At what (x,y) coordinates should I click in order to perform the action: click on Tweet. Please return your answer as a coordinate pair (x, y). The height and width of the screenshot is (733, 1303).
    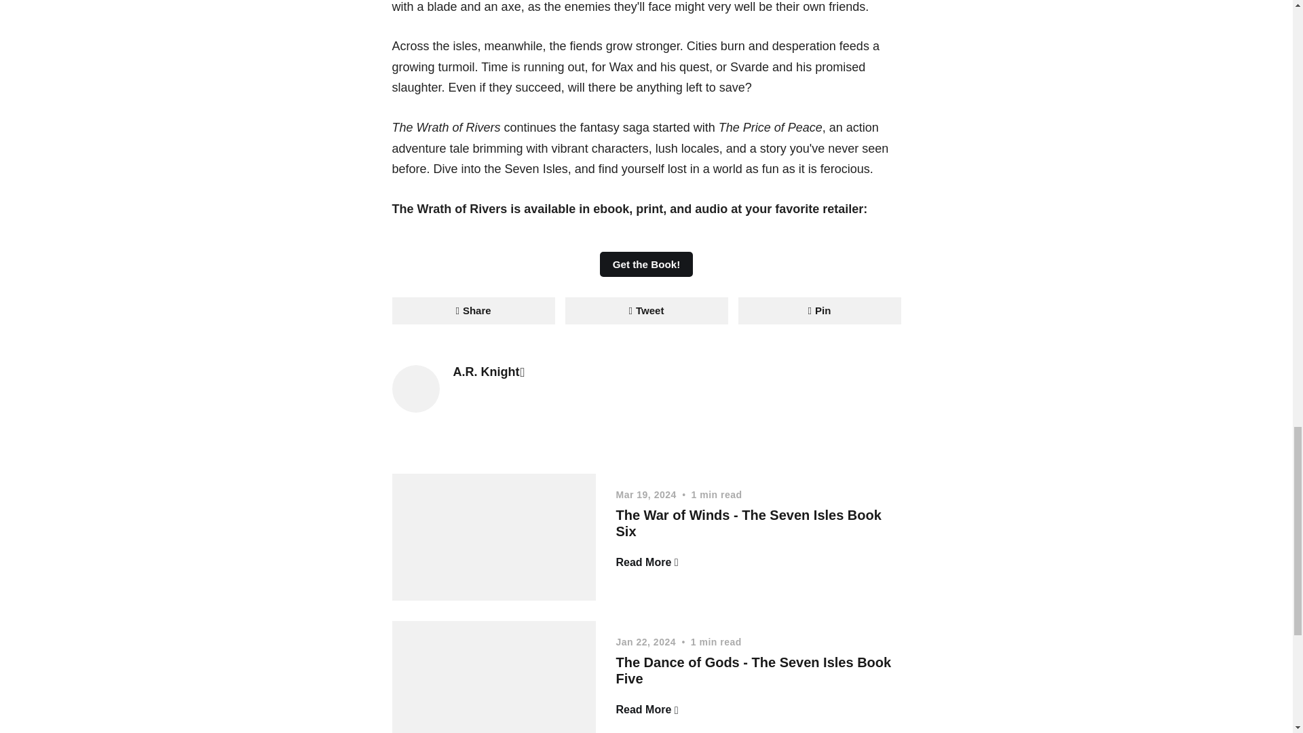
    Looking at the image, I should click on (645, 311).